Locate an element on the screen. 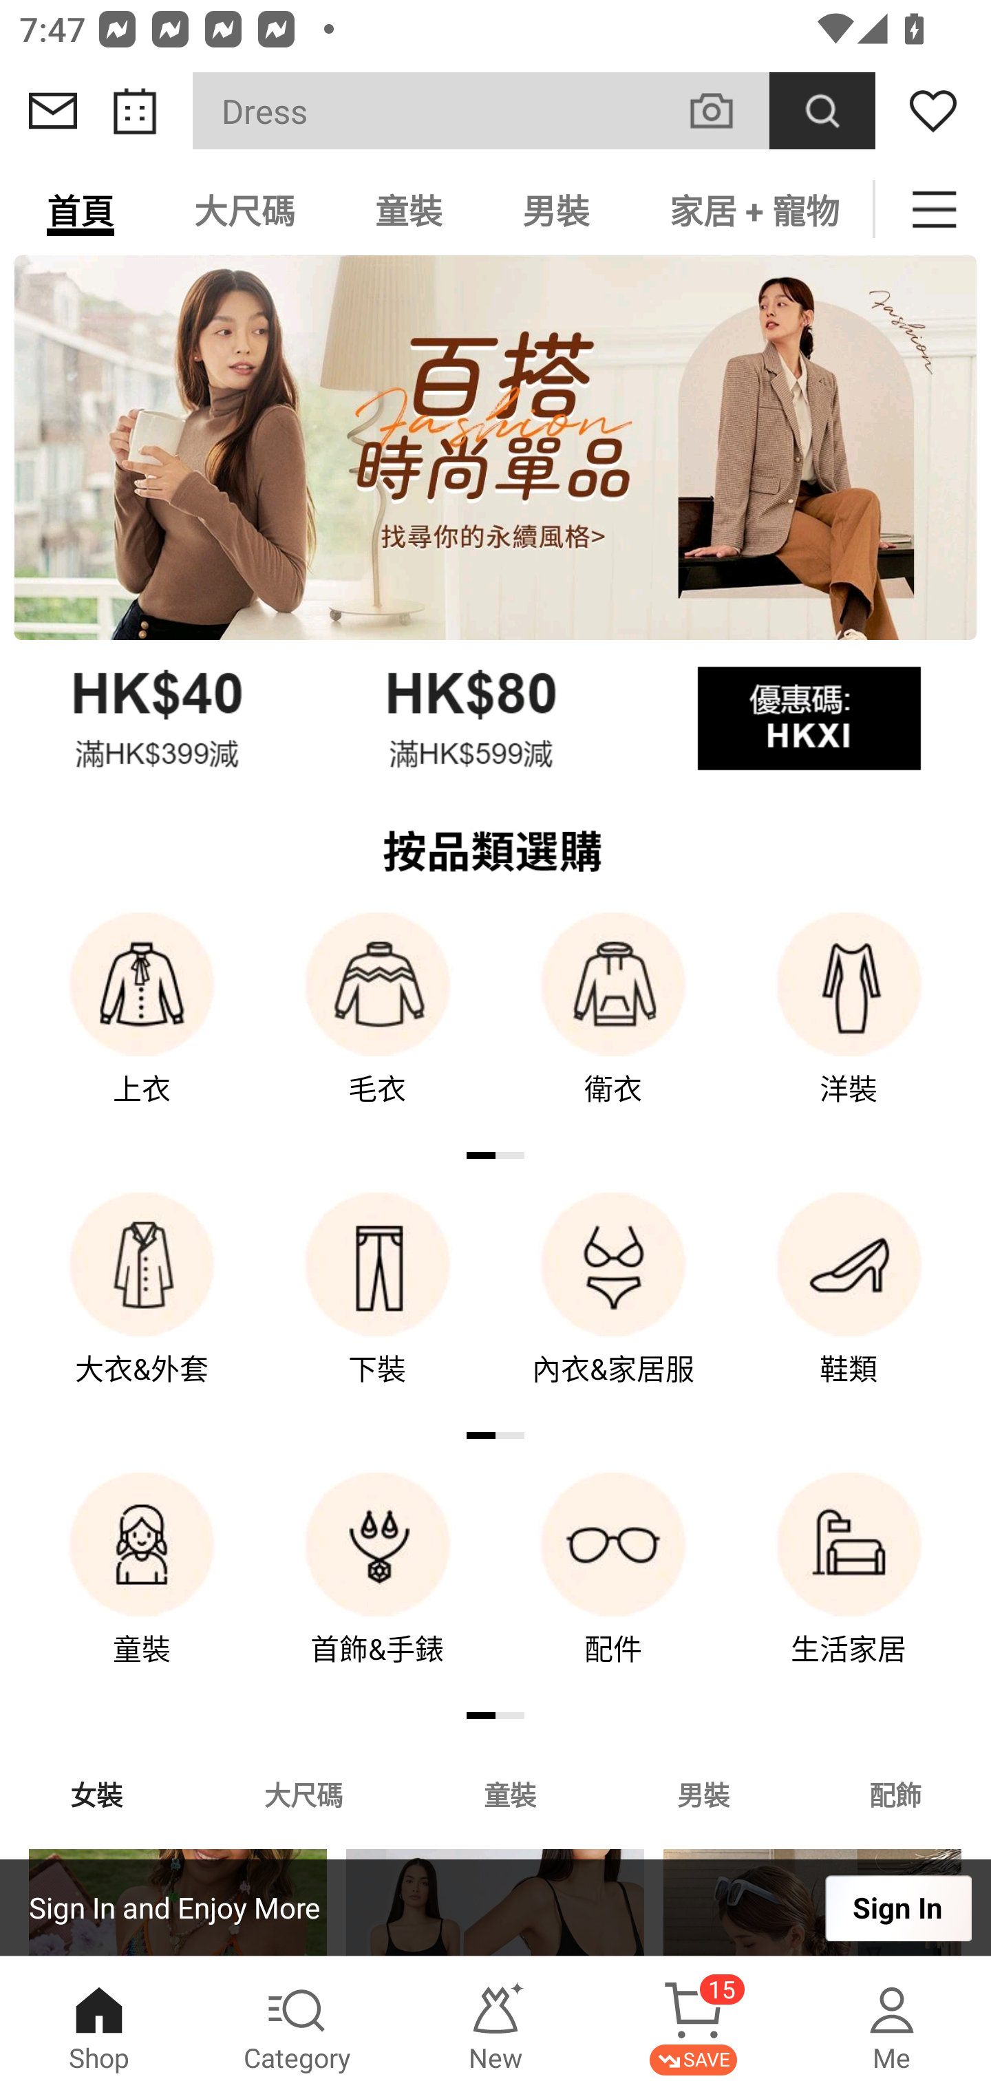 This screenshot has width=991, height=2092. 童裝 is located at coordinates (142, 1588).